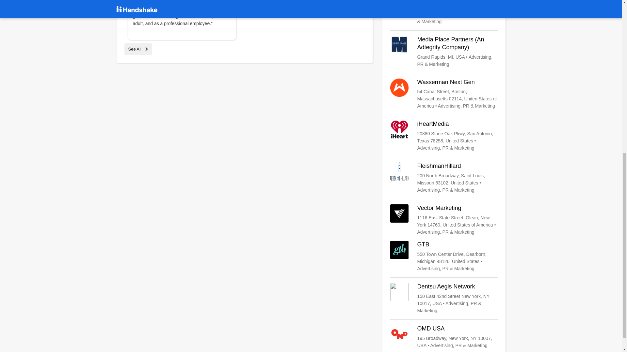 The height and width of the screenshot is (352, 627). What do you see at coordinates (444, 299) in the screenshot?
I see `Dentsu Aegis Network` at bounding box center [444, 299].